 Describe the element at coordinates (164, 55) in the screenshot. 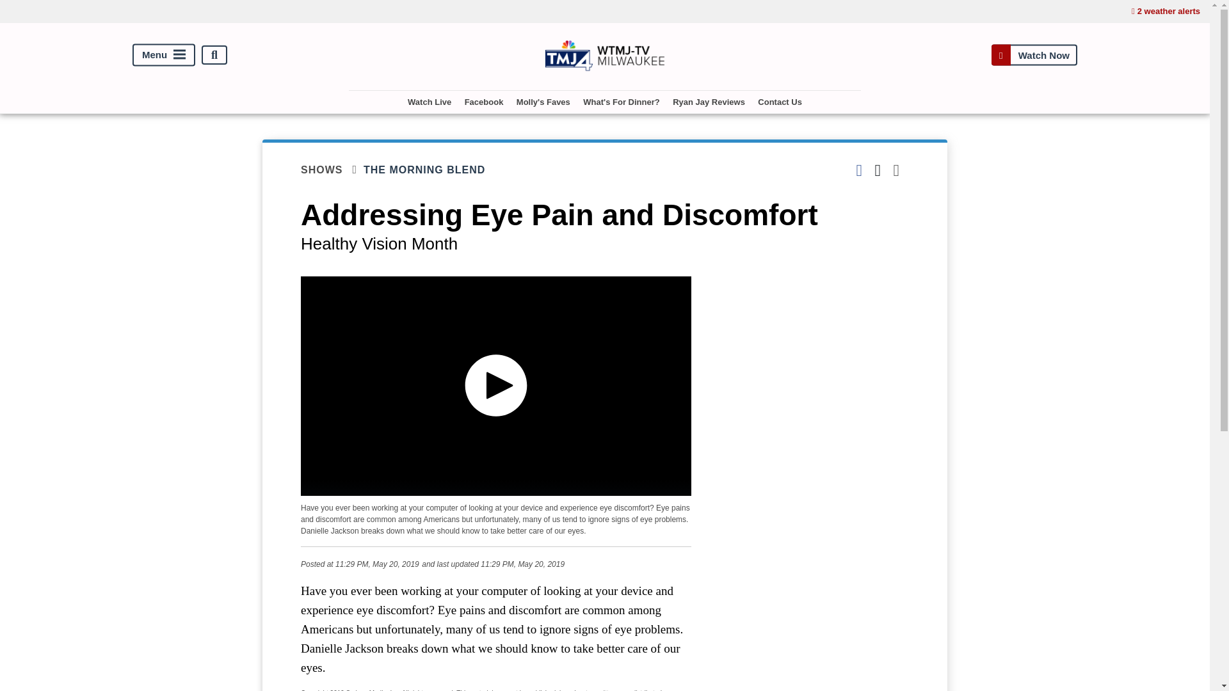

I see `Menu` at that location.